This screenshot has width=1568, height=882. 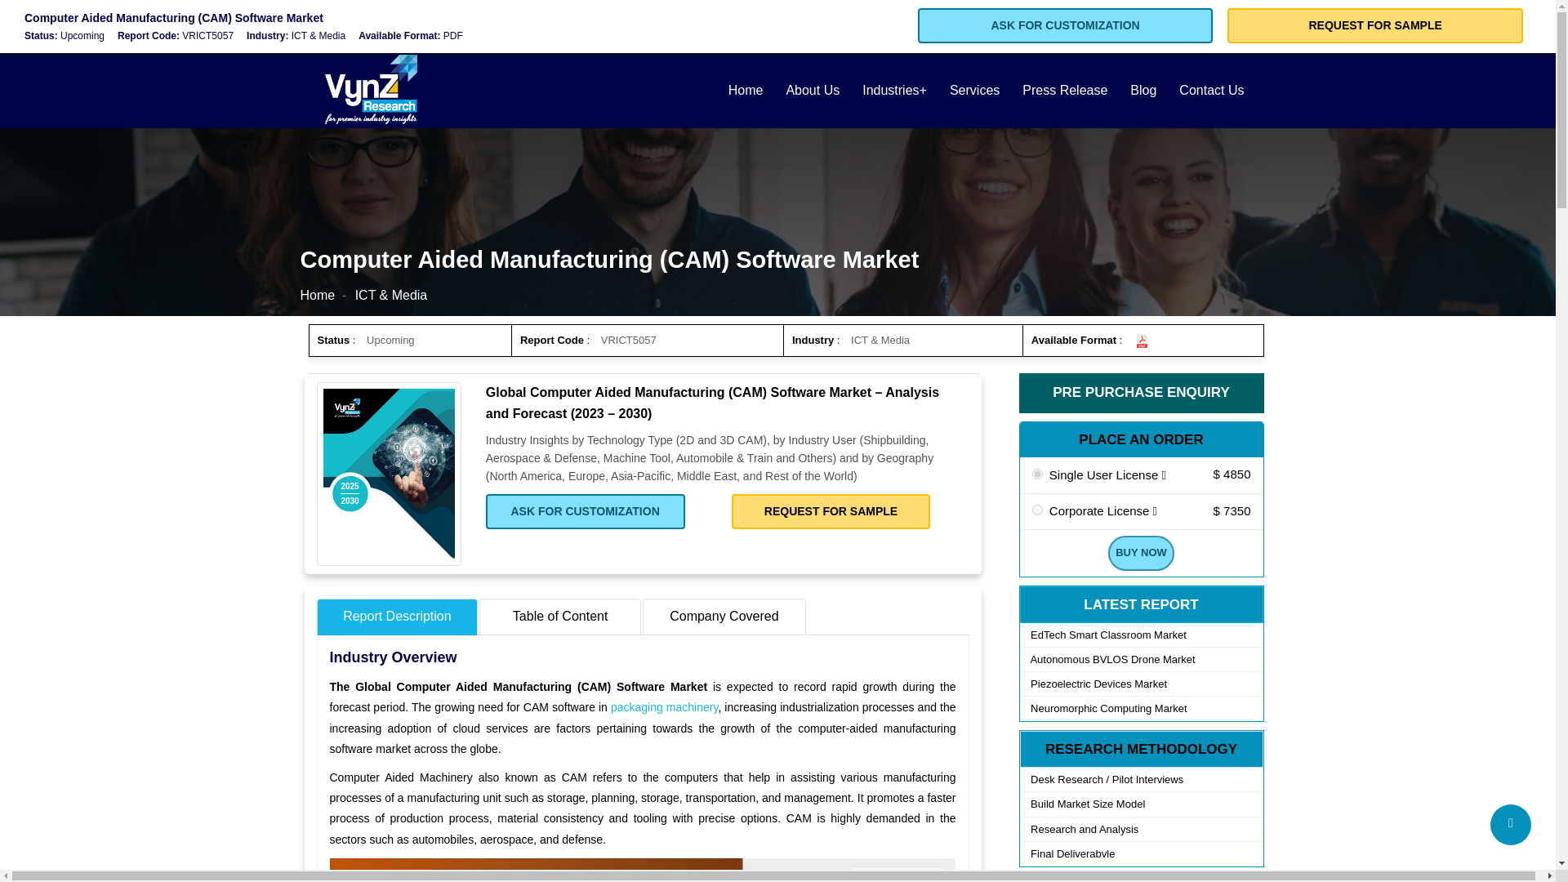 What do you see at coordinates (586, 511) in the screenshot?
I see `ASK FOR CUSTOMIZATION` at bounding box center [586, 511].